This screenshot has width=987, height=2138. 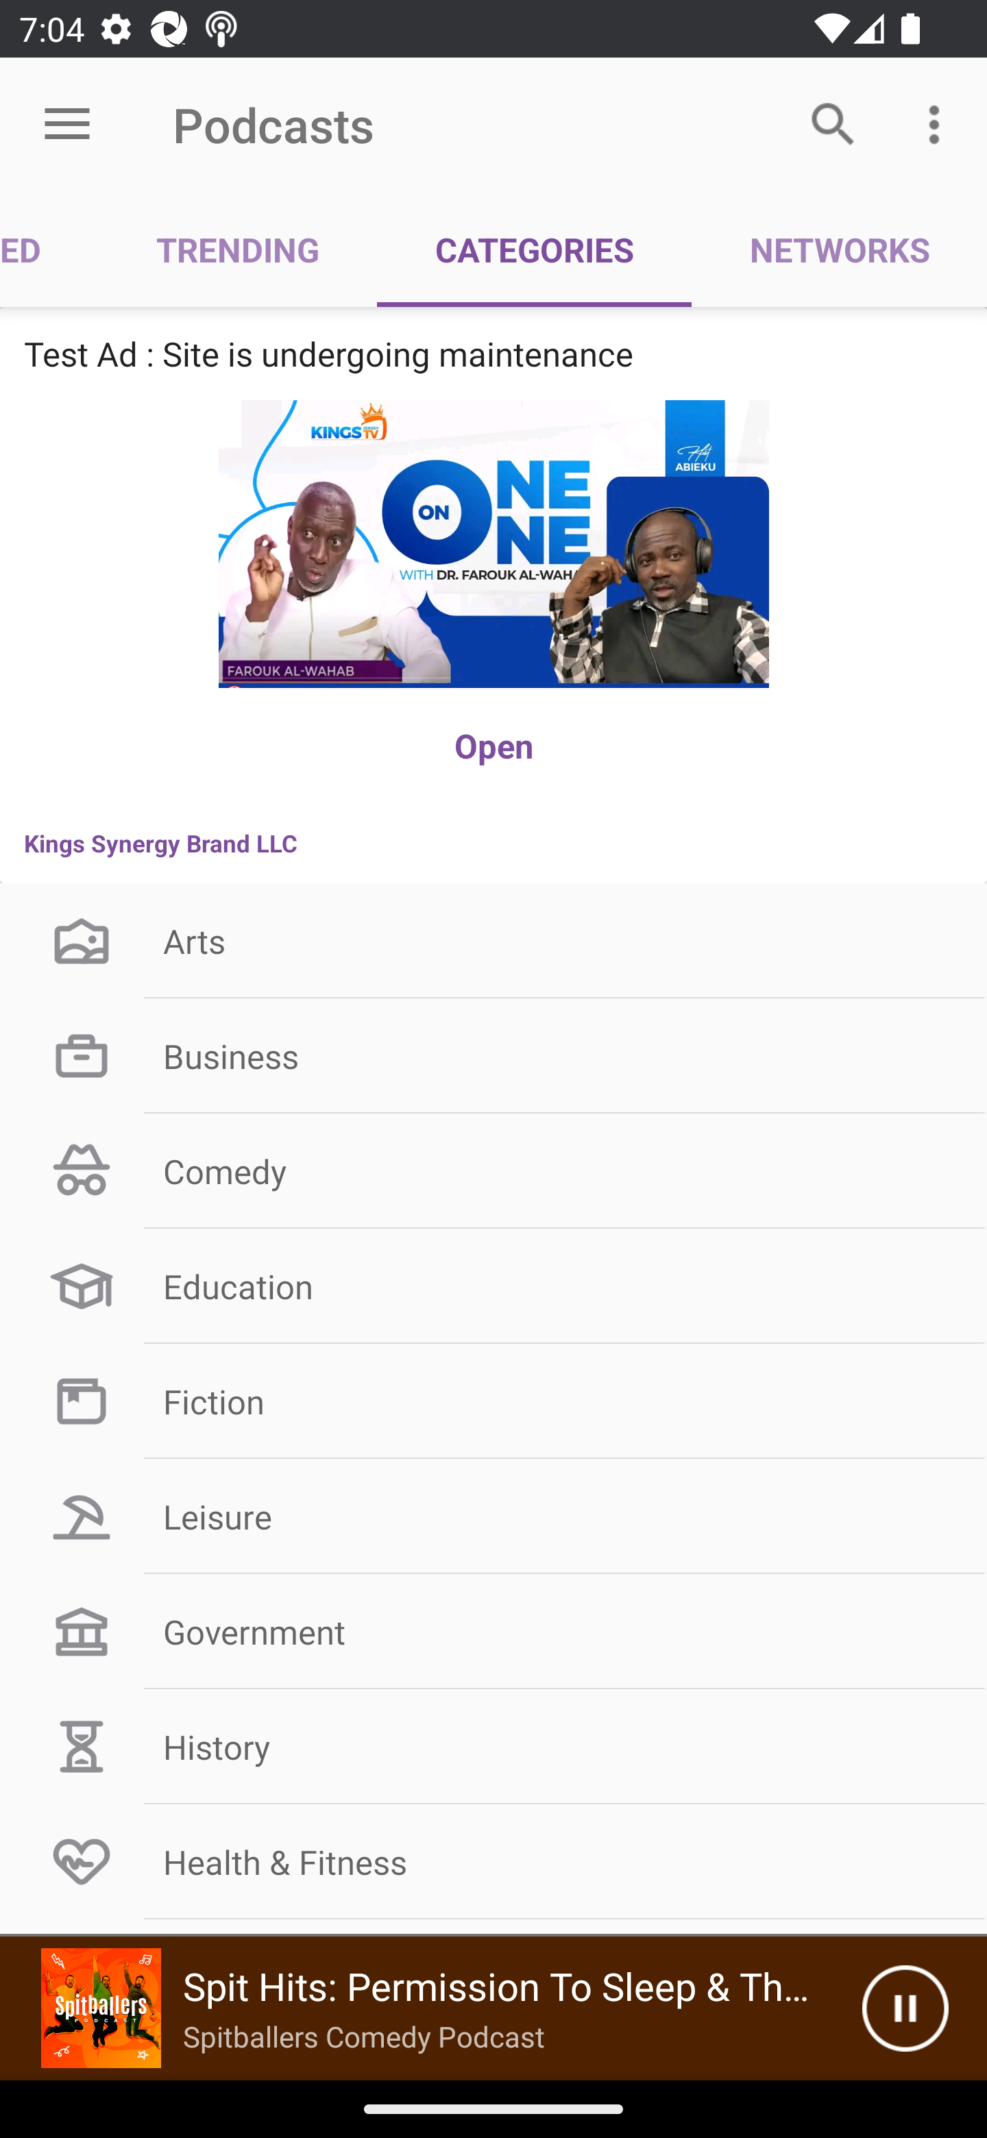 What do you see at coordinates (939, 123) in the screenshot?
I see `More options` at bounding box center [939, 123].